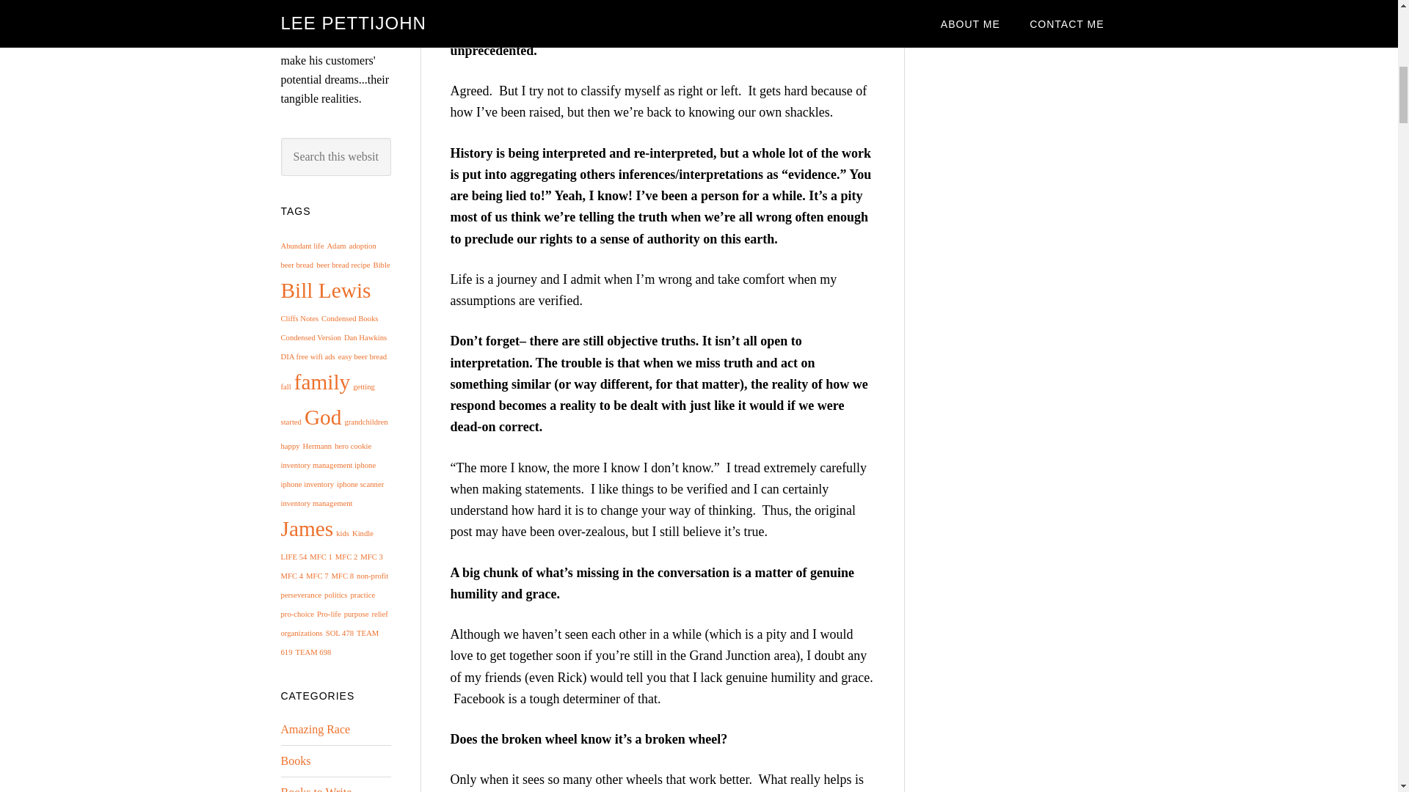 The image size is (1409, 792). What do you see at coordinates (362, 246) in the screenshot?
I see `adoption` at bounding box center [362, 246].